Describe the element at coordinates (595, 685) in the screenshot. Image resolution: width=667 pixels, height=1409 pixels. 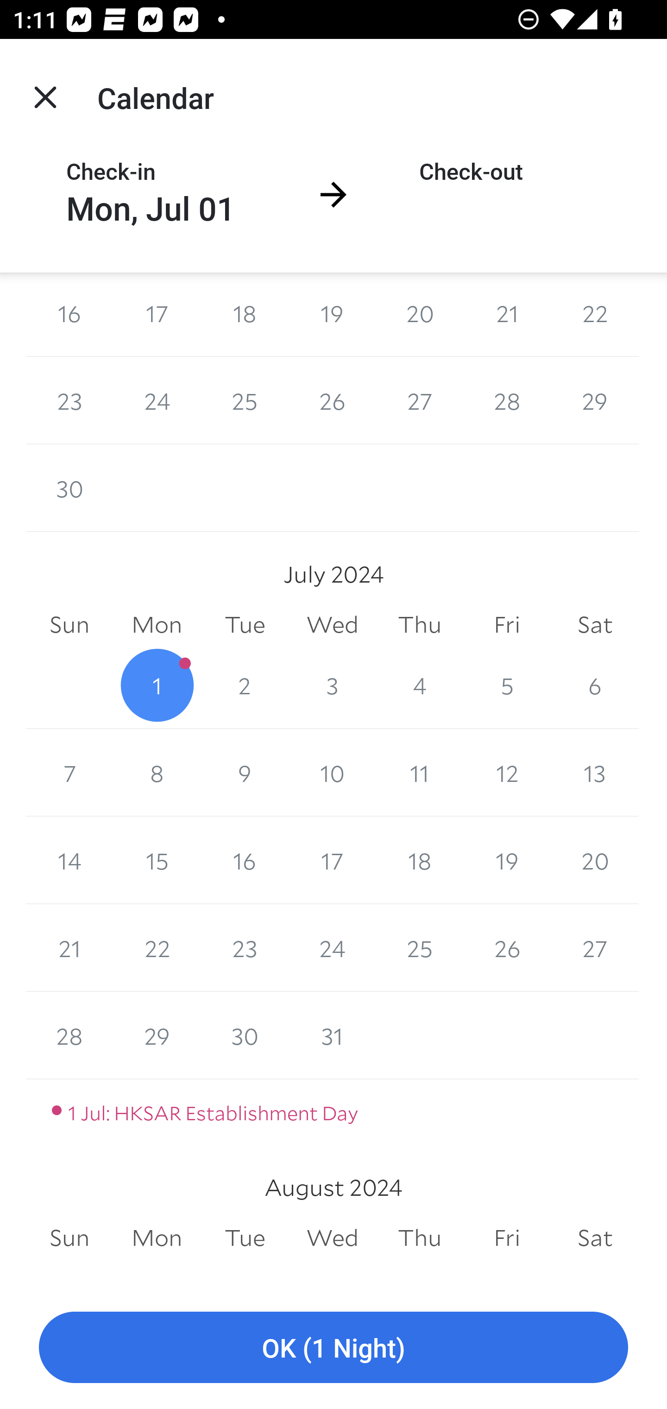
I see `6 6 July 2024` at that location.